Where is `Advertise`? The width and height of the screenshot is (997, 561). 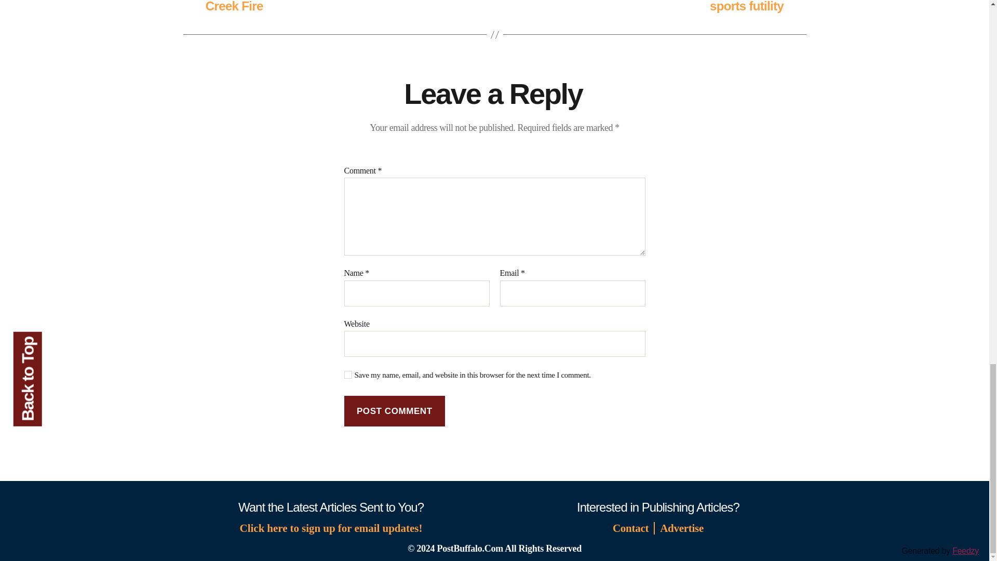 Advertise is located at coordinates (681, 528).